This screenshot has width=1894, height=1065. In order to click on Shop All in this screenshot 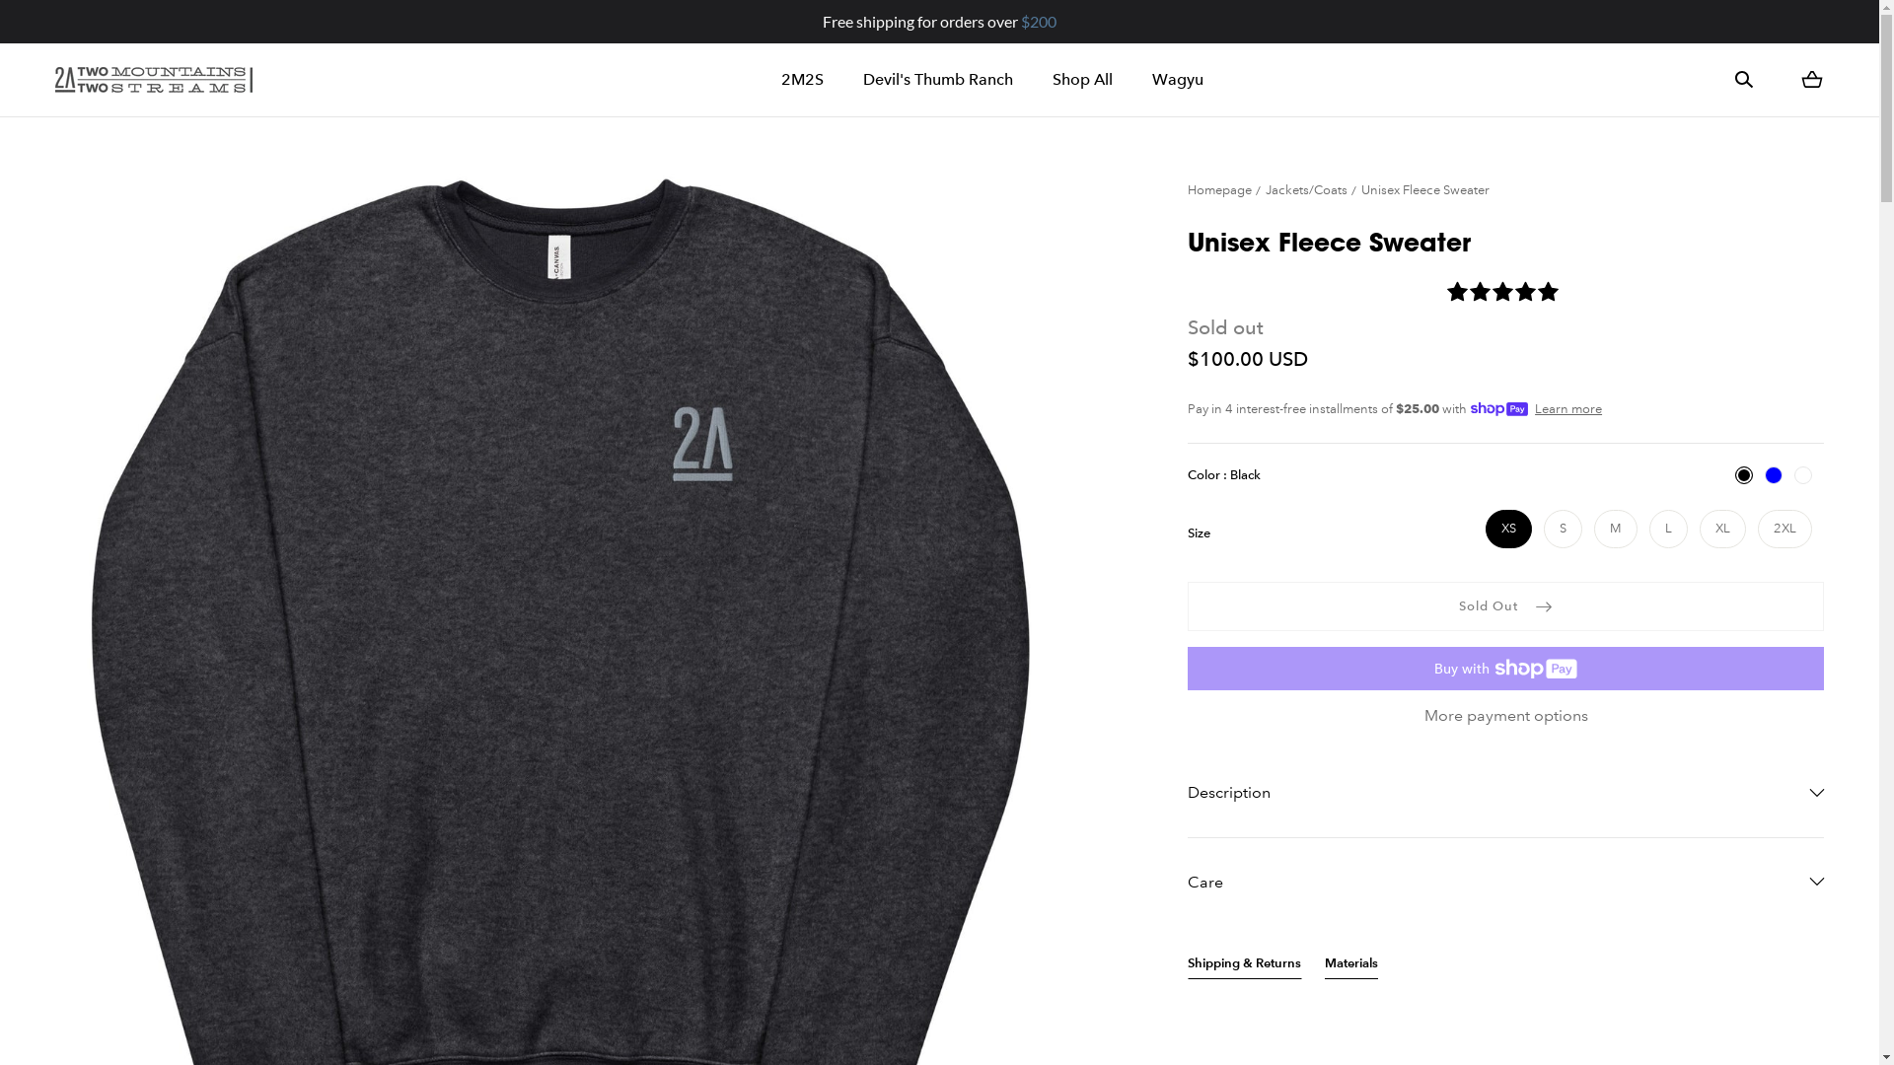, I will do `click(1083, 80)`.